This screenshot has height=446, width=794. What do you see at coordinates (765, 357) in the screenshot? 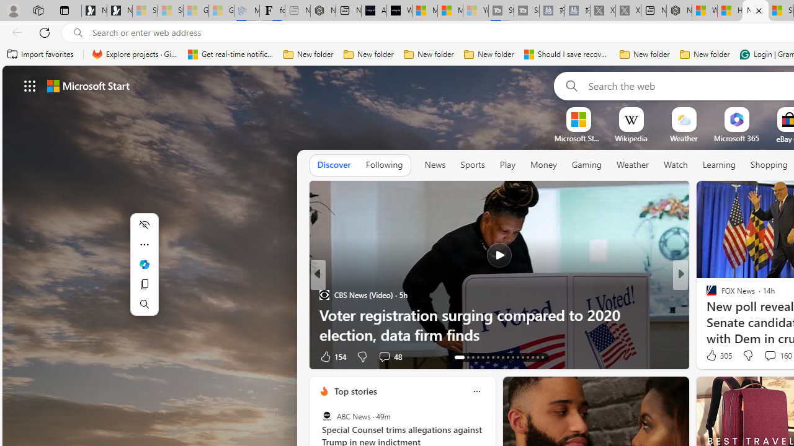
I see `Start the conversation` at bounding box center [765, 357].